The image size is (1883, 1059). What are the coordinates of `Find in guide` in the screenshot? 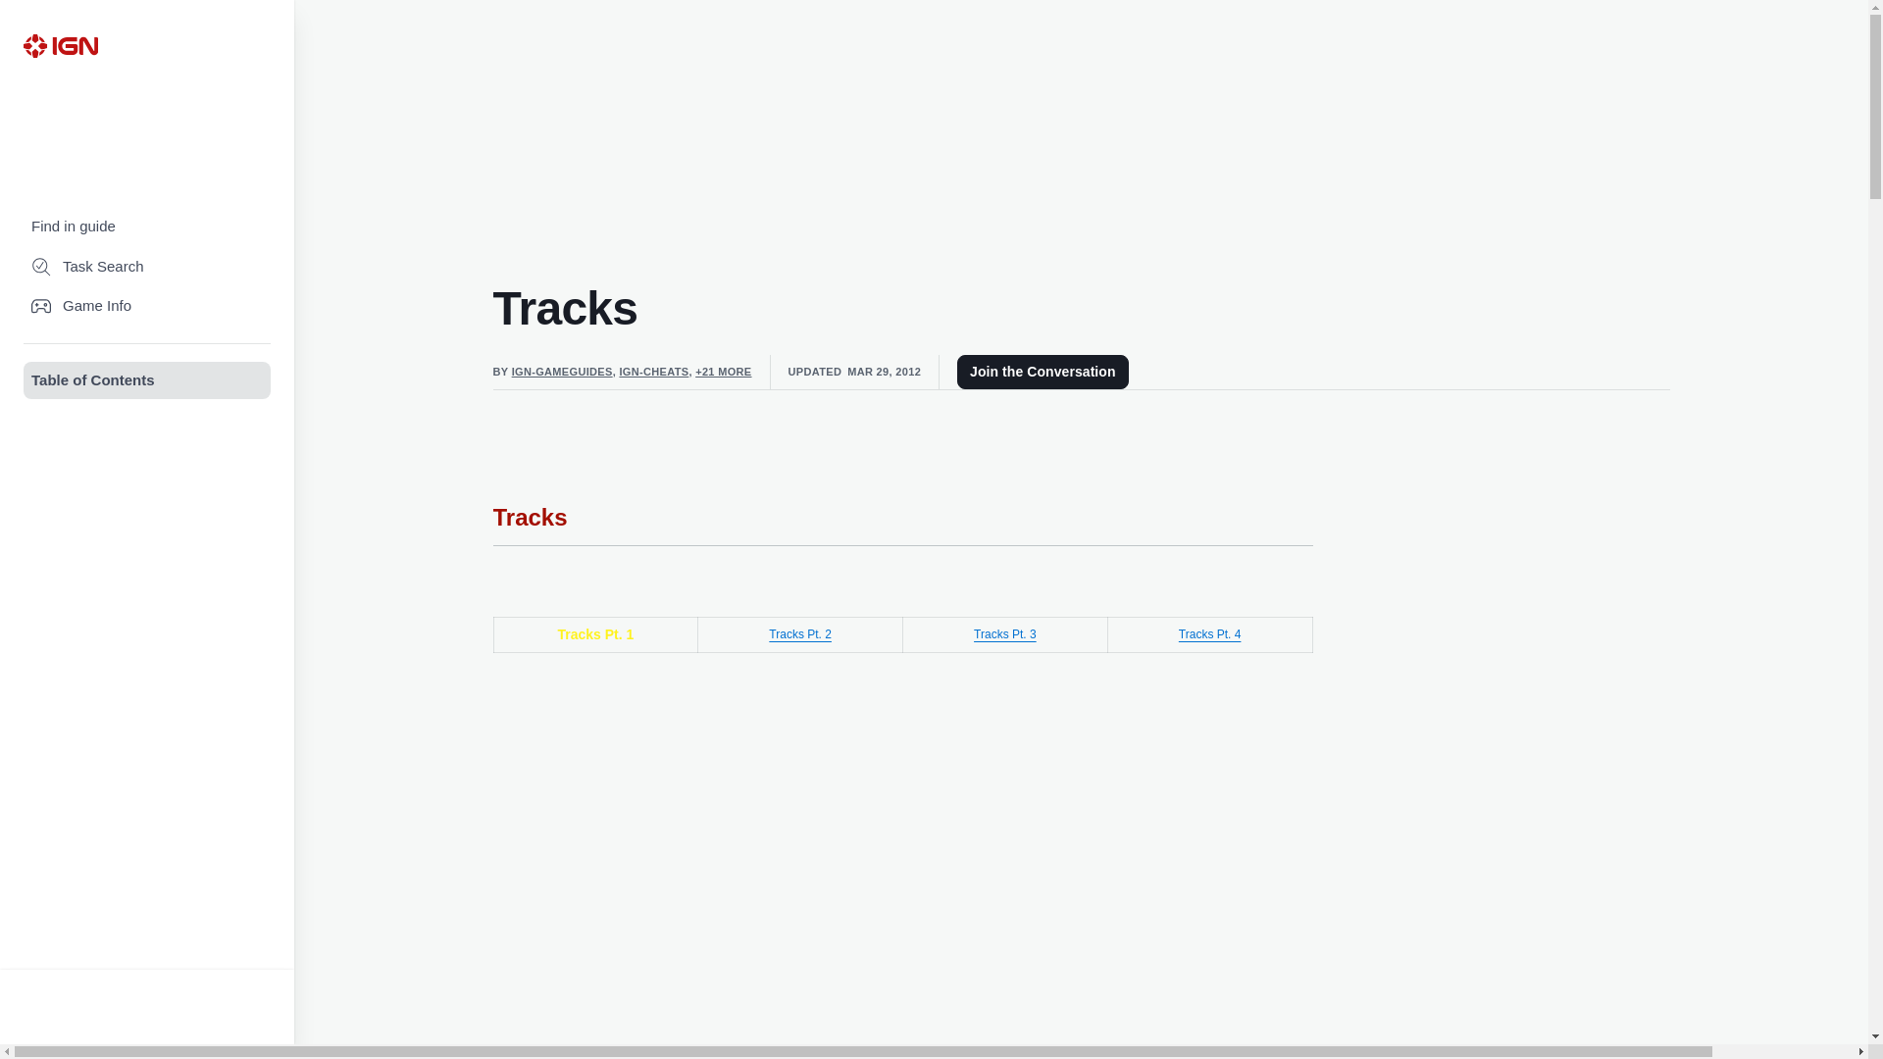 It's located at (147, 226).